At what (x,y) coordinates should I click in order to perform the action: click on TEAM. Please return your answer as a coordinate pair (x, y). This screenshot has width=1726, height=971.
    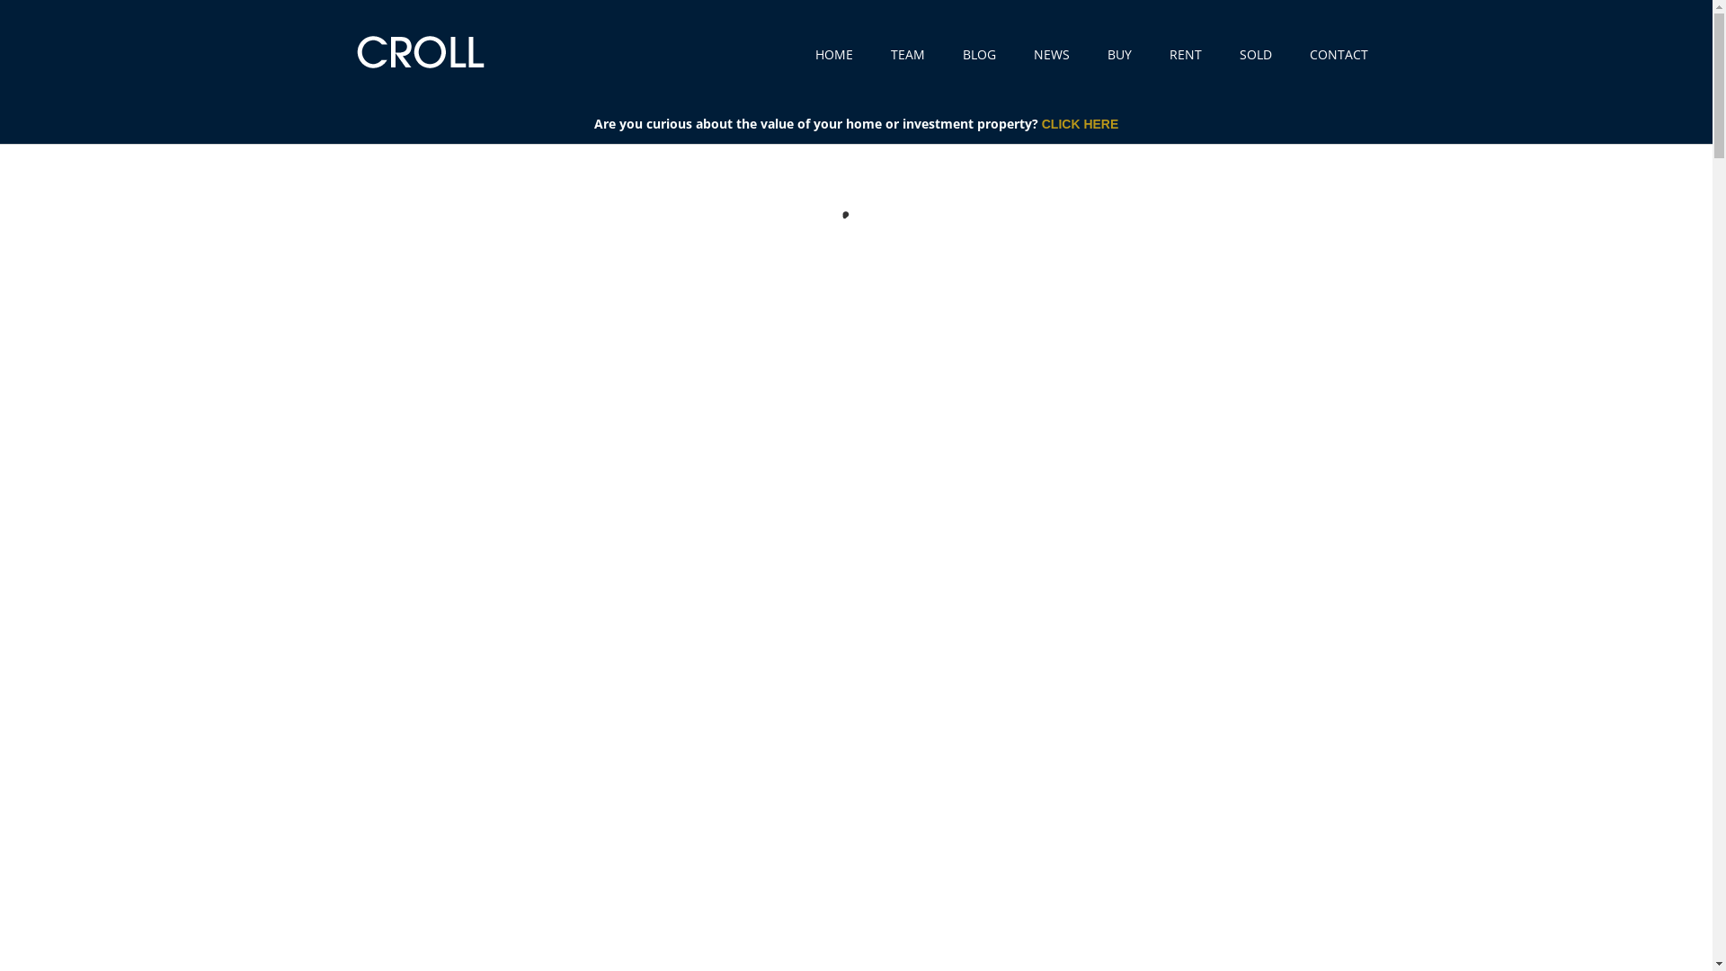
    Looking at the image, I should click on (907, 72).